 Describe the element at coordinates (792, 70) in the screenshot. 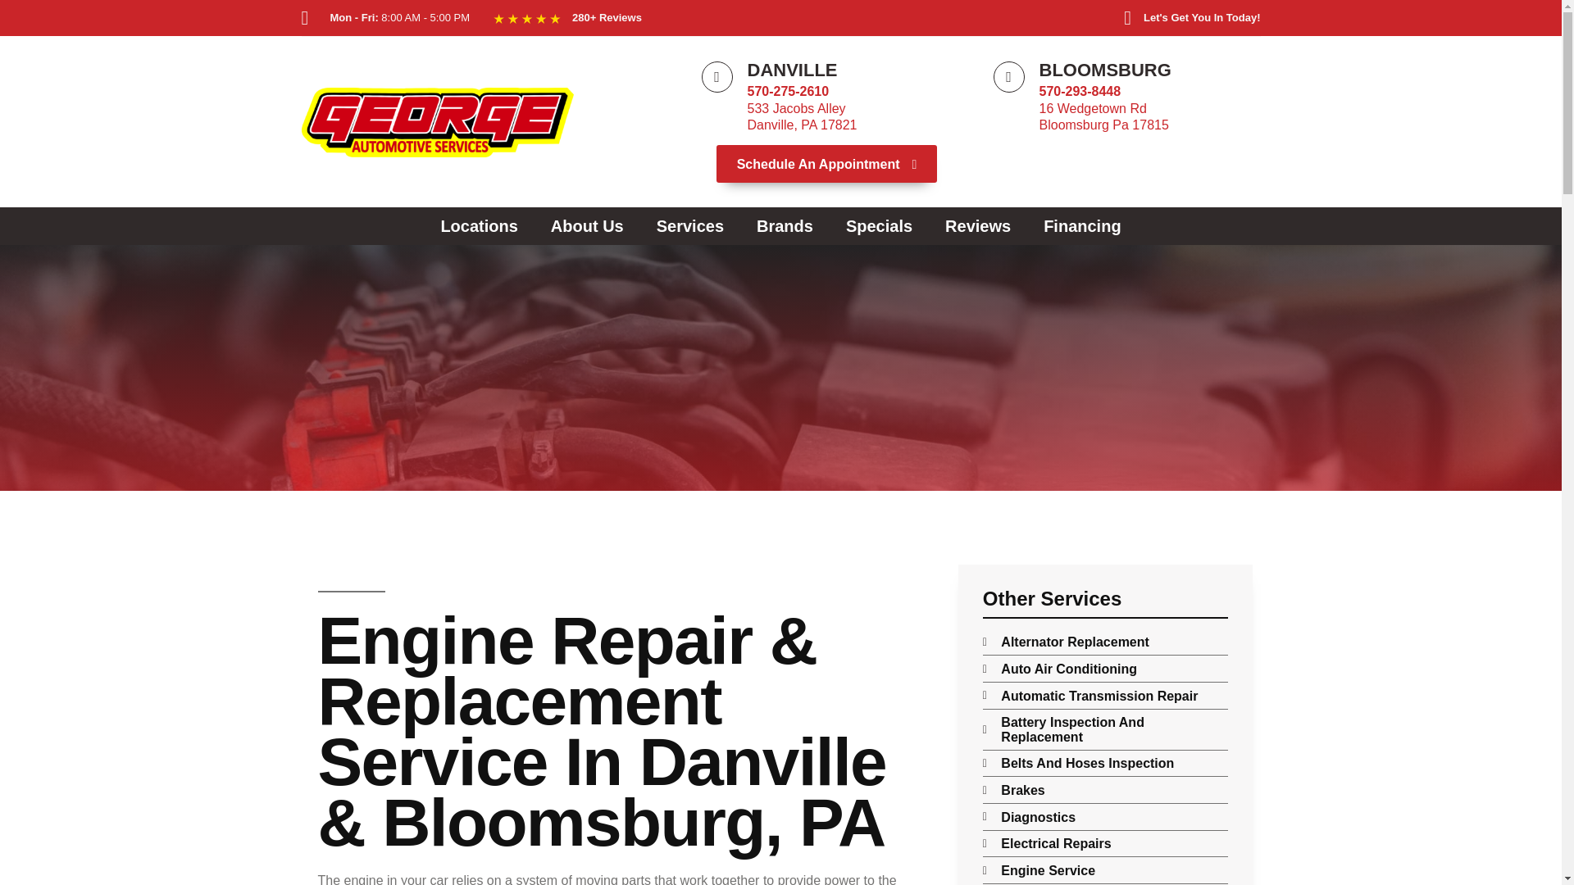

I see `DANVILLE` at that location.